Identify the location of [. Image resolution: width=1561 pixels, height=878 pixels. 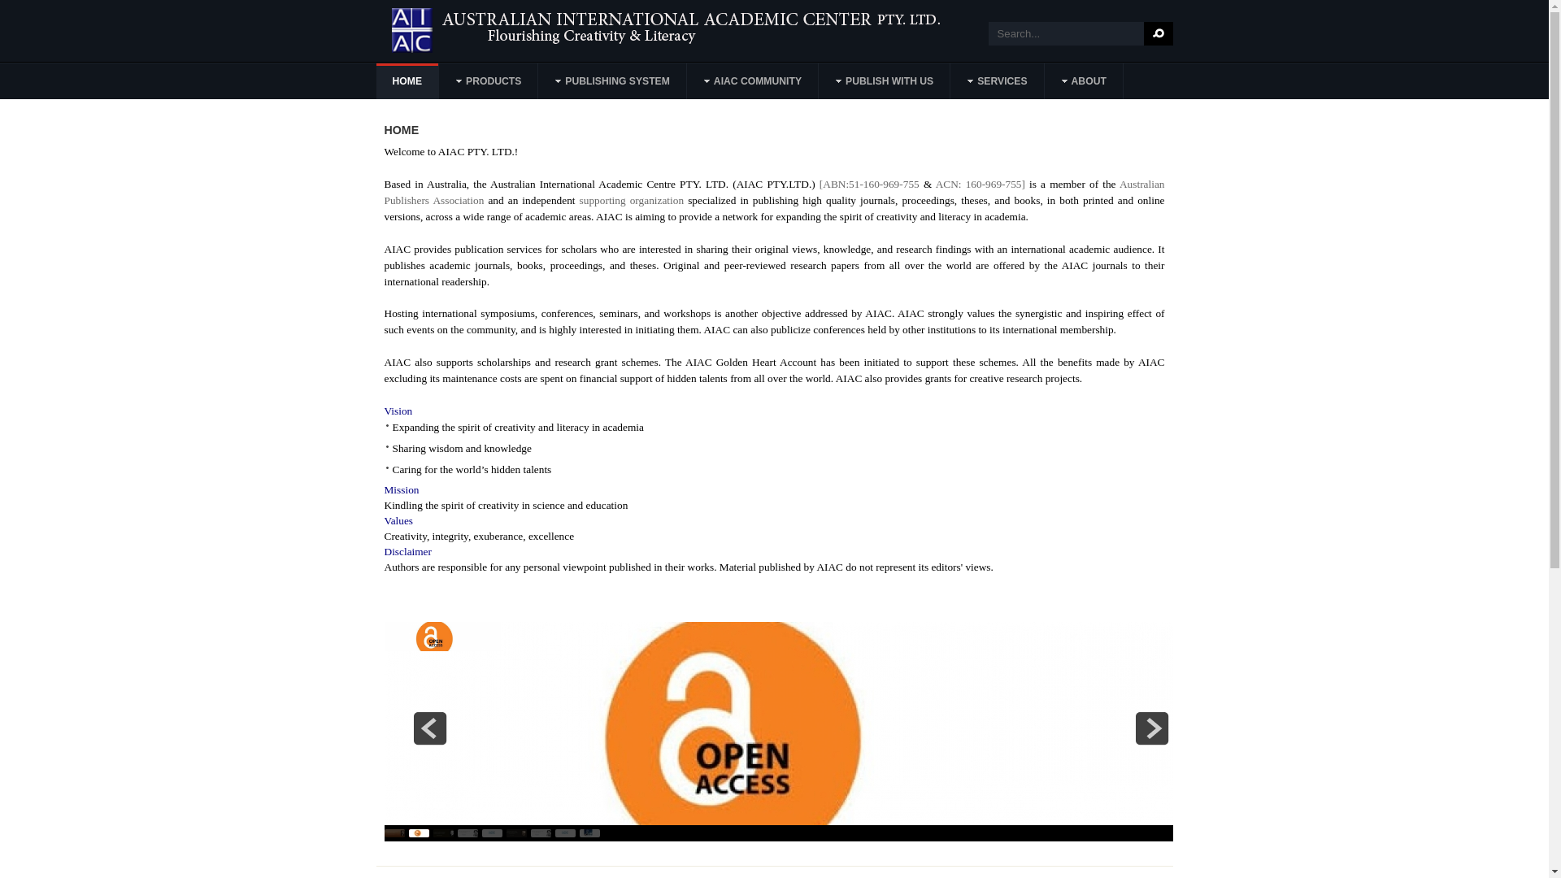
(820, 184).